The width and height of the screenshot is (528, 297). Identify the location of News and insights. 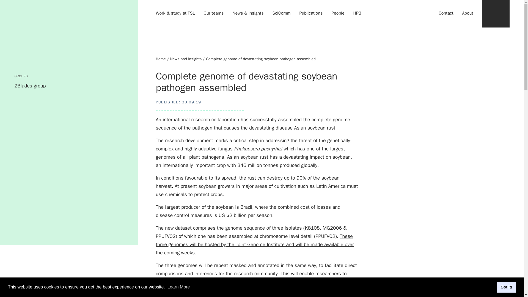
(186, 59).